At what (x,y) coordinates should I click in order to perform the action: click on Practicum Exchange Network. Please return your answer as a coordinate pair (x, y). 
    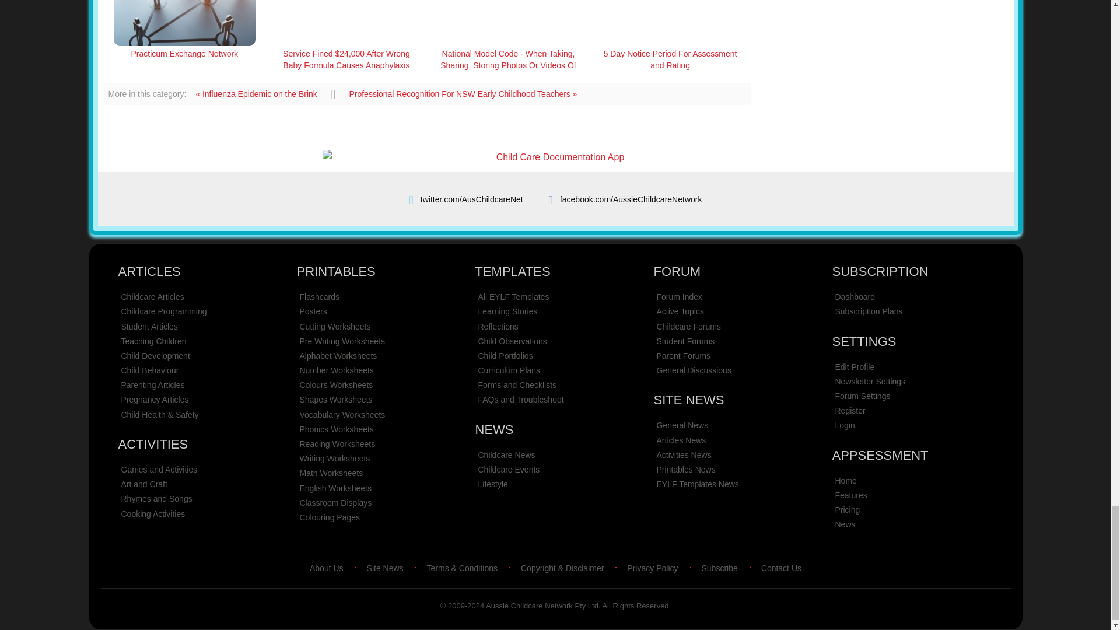
    Looking at the image, I should click on (184, 53).